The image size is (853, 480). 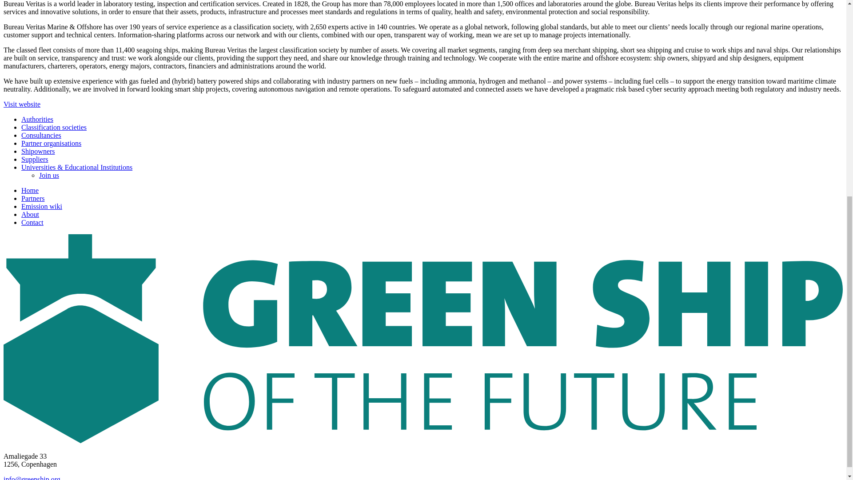 What do you see at coordinates (49, 175) in the screenshot?
I see `Join us` at bounding box center [49, 175].